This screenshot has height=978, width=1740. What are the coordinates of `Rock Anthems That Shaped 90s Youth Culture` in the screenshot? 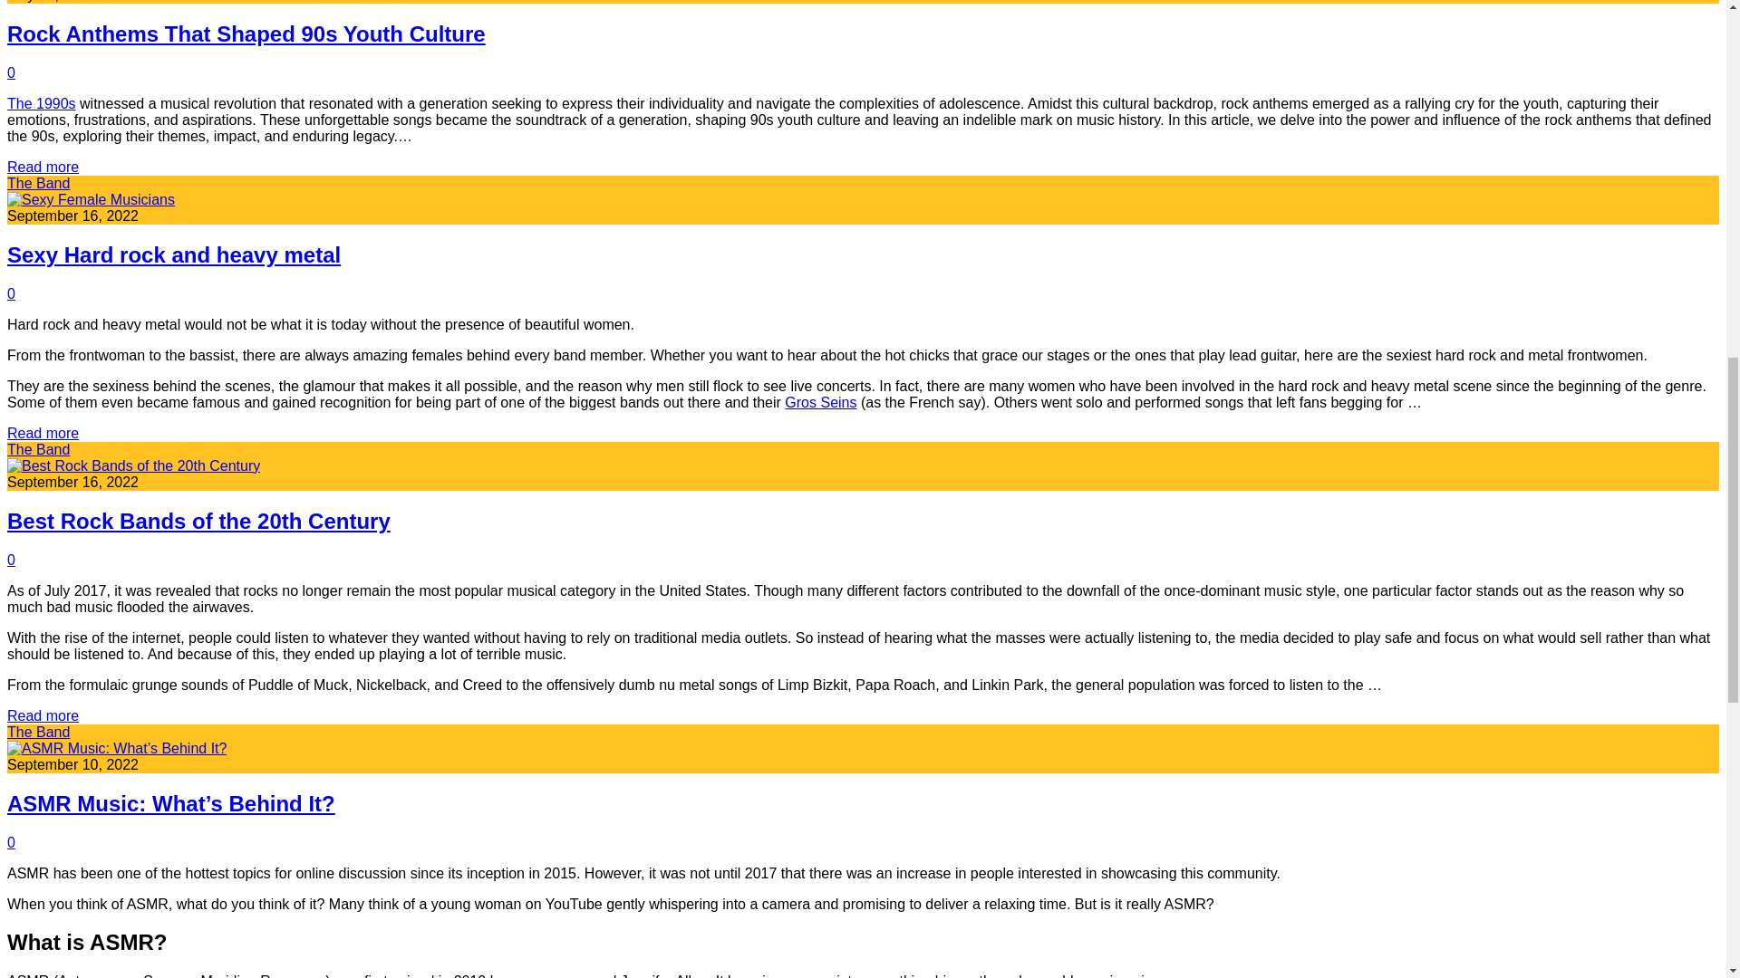 It's located at (246, 33).